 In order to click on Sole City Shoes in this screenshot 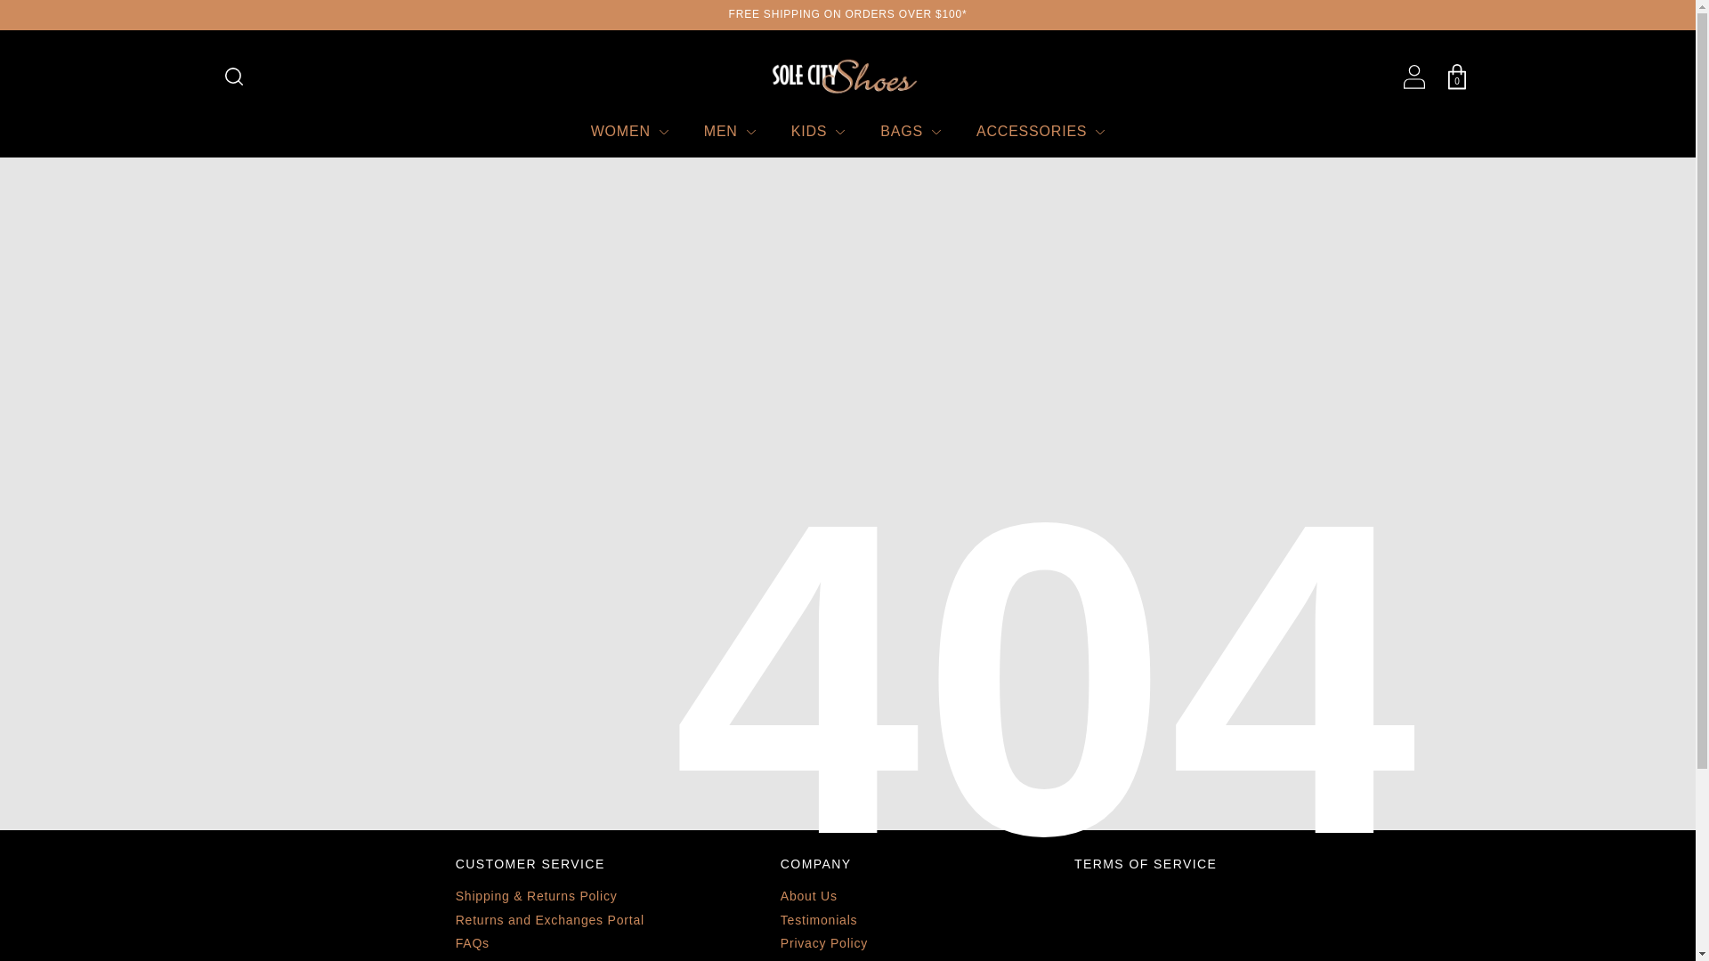, I will do `click(847, 77)`.